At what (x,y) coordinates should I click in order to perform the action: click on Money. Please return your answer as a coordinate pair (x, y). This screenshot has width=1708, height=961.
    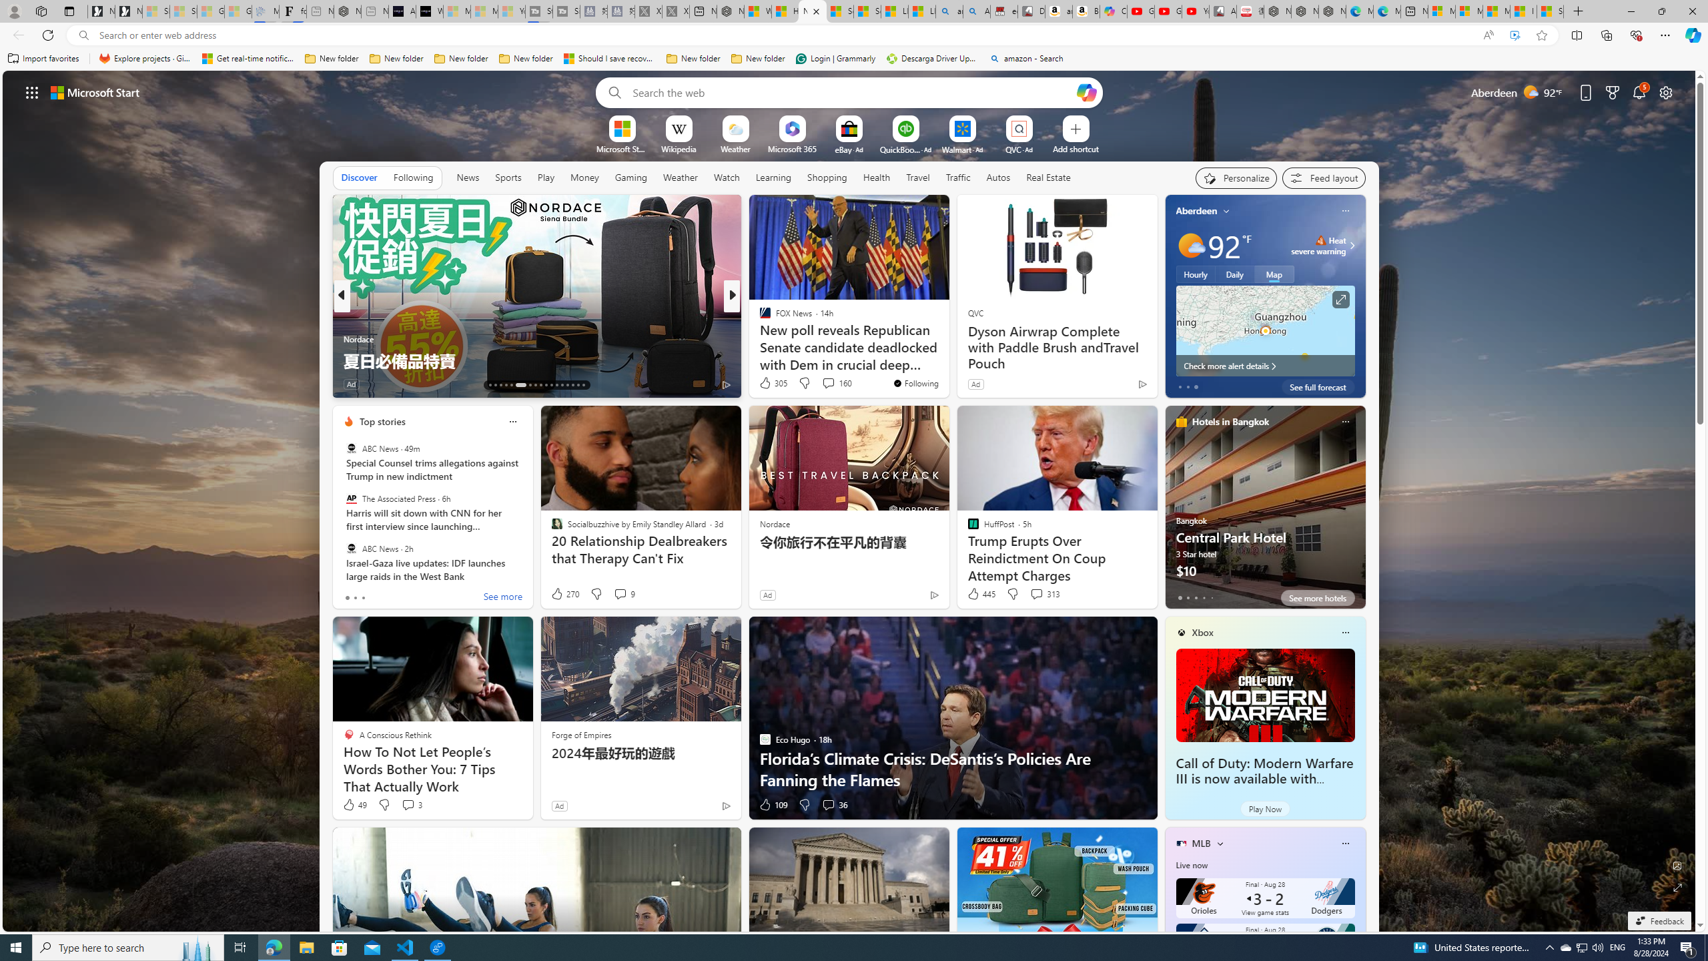
    Looking at the image, I should click on (584, 178).